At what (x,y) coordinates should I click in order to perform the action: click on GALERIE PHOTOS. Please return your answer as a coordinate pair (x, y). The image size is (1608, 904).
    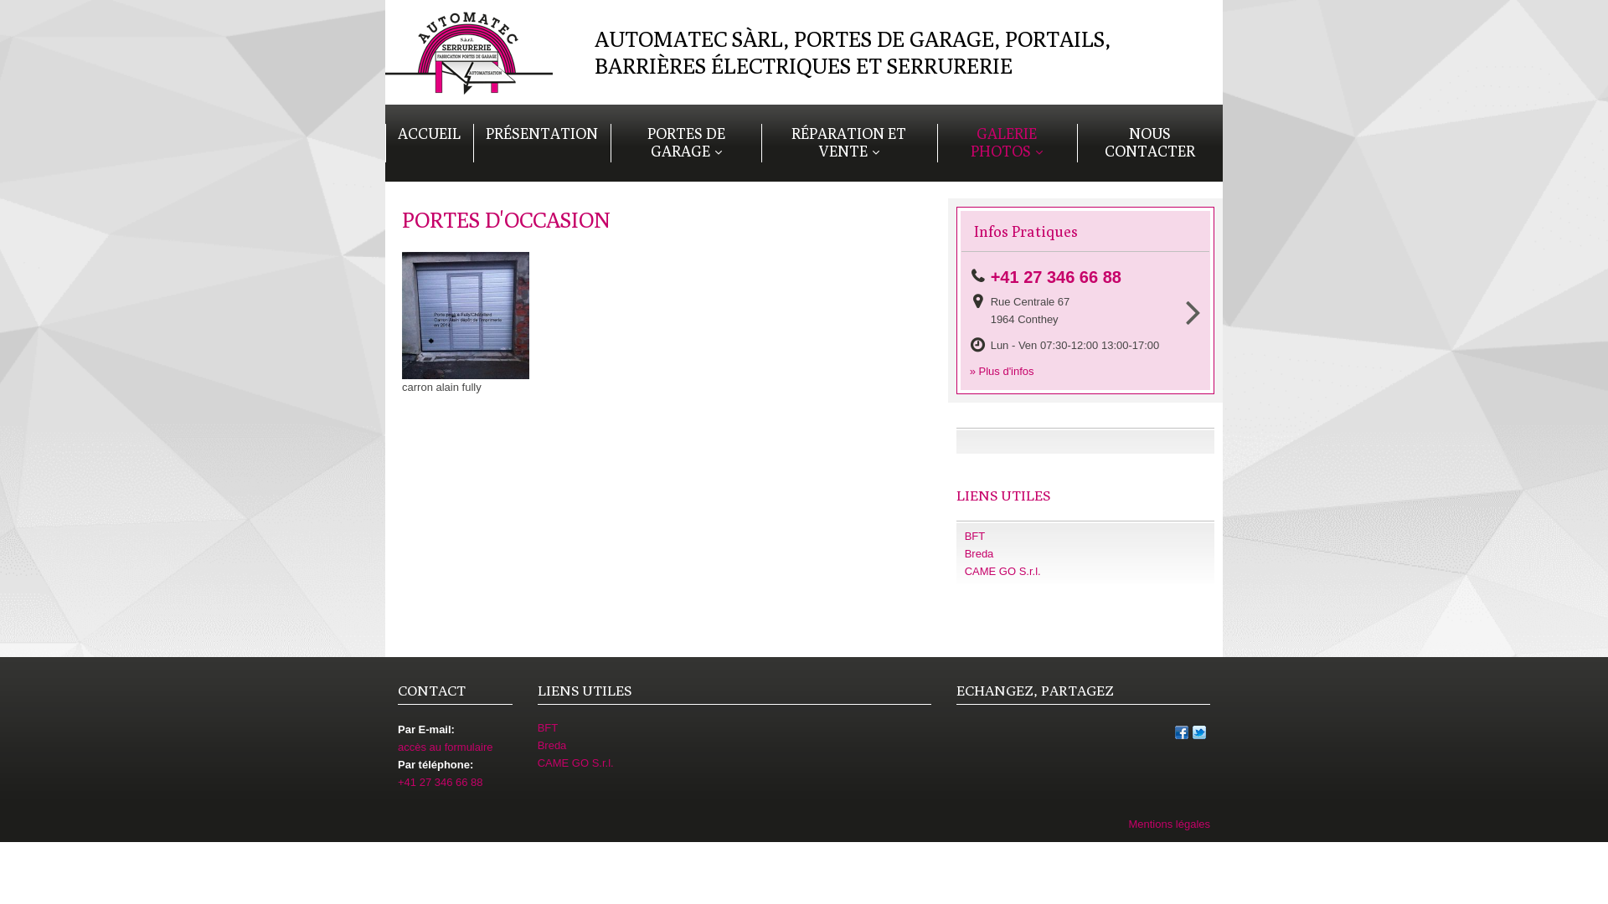
    Looking at the image, I should click on (1007, 143).